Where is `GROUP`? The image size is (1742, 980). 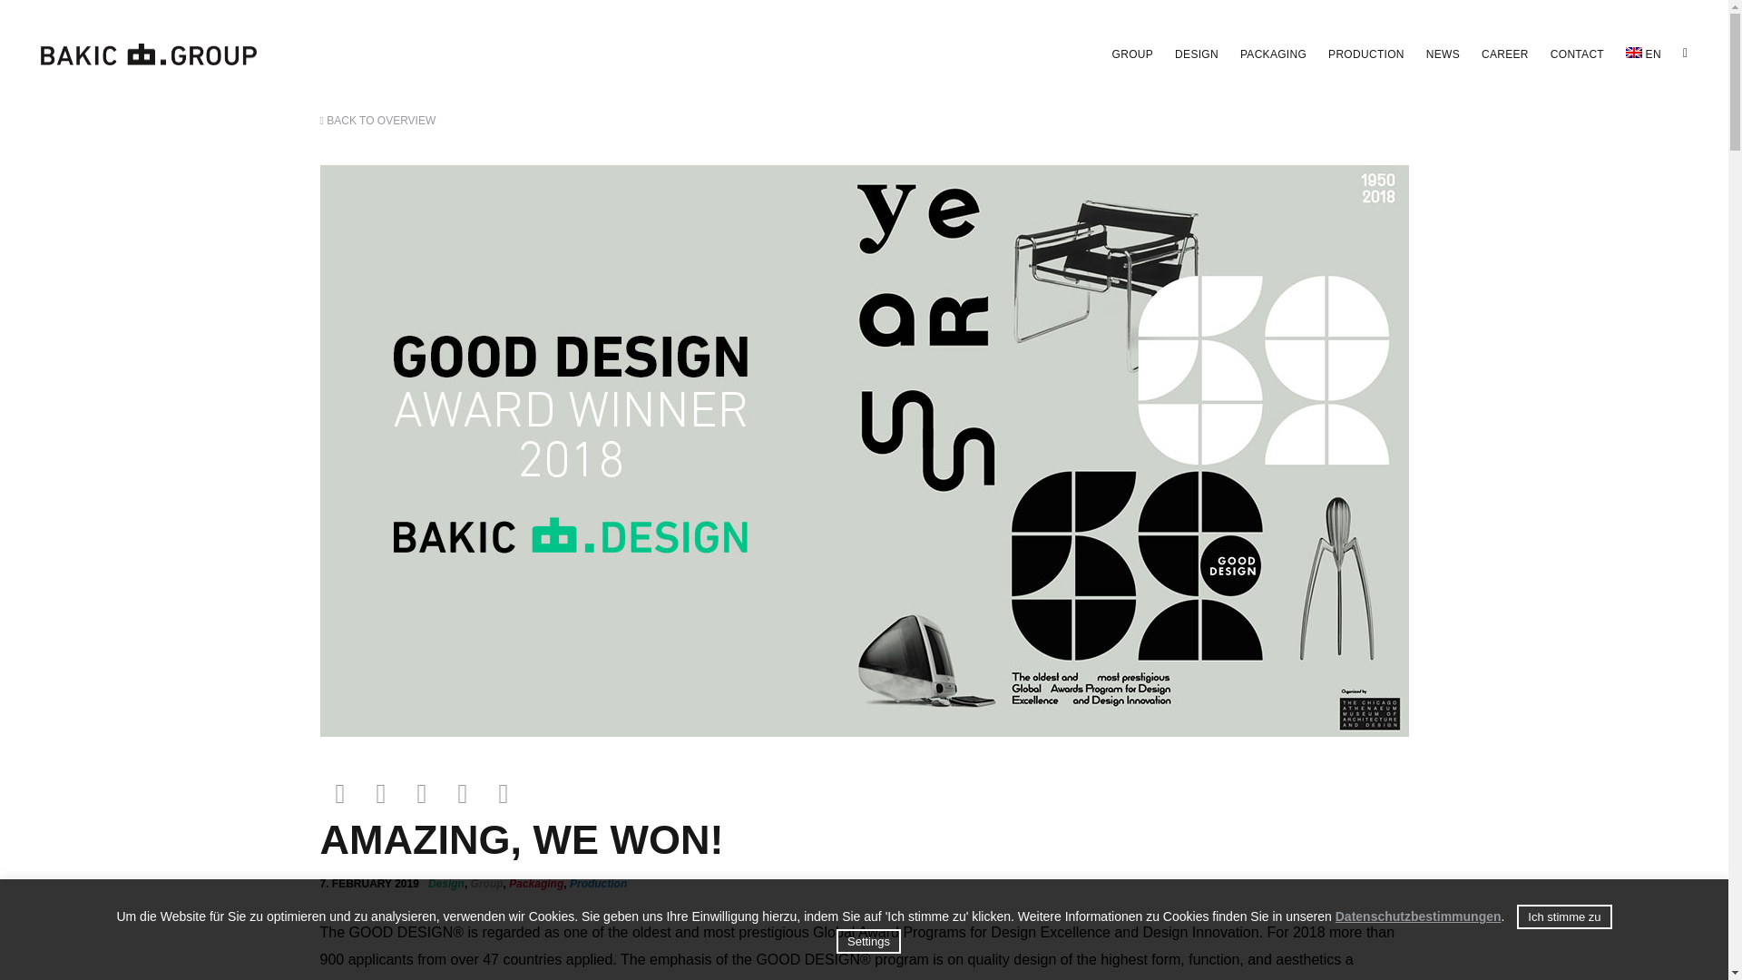 GROUP is located at coordinates (1132, 54).